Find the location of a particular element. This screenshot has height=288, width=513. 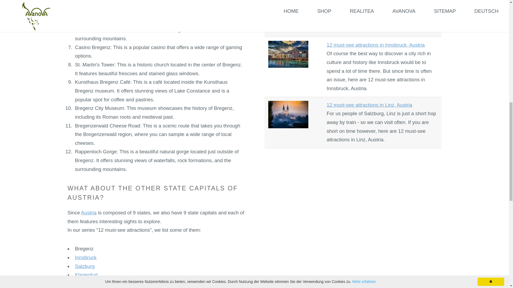

Linz is located at coordinates (79, 283).